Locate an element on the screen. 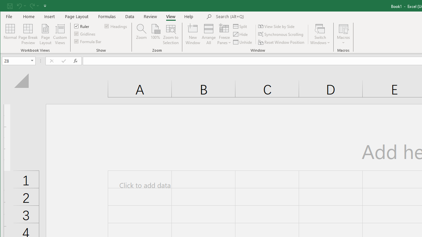 This screenshot has height=237, width=422. Freeze Panes is located at coordinates (224, 34).